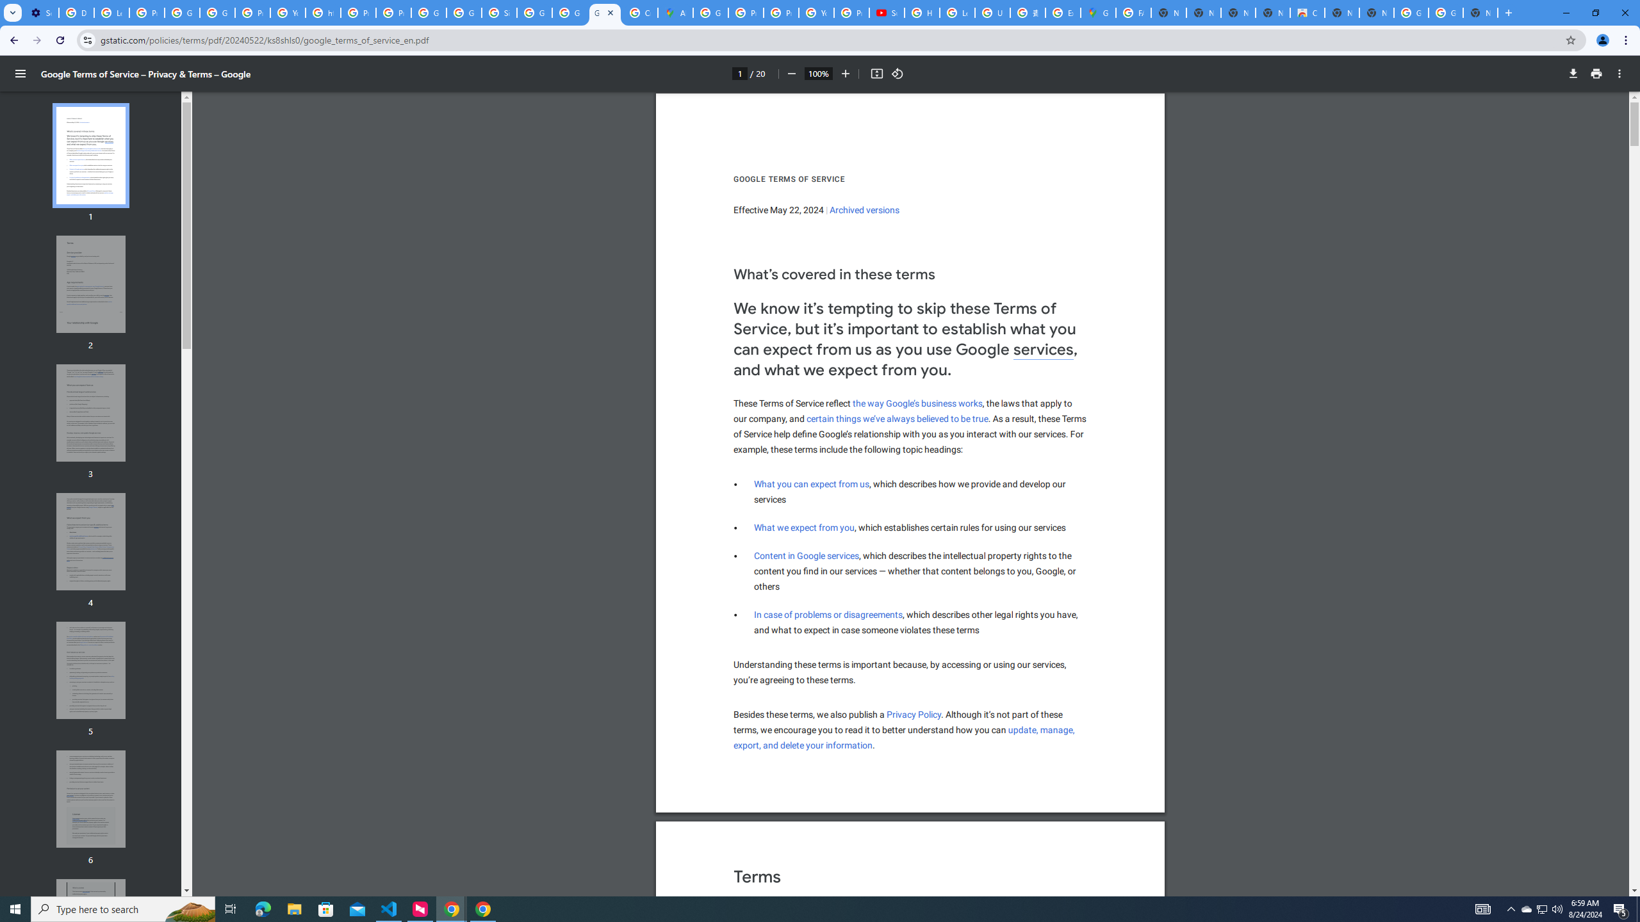 The image size is (1640, 922). I want to click on Chrome Web Store, so click(1307, 13).